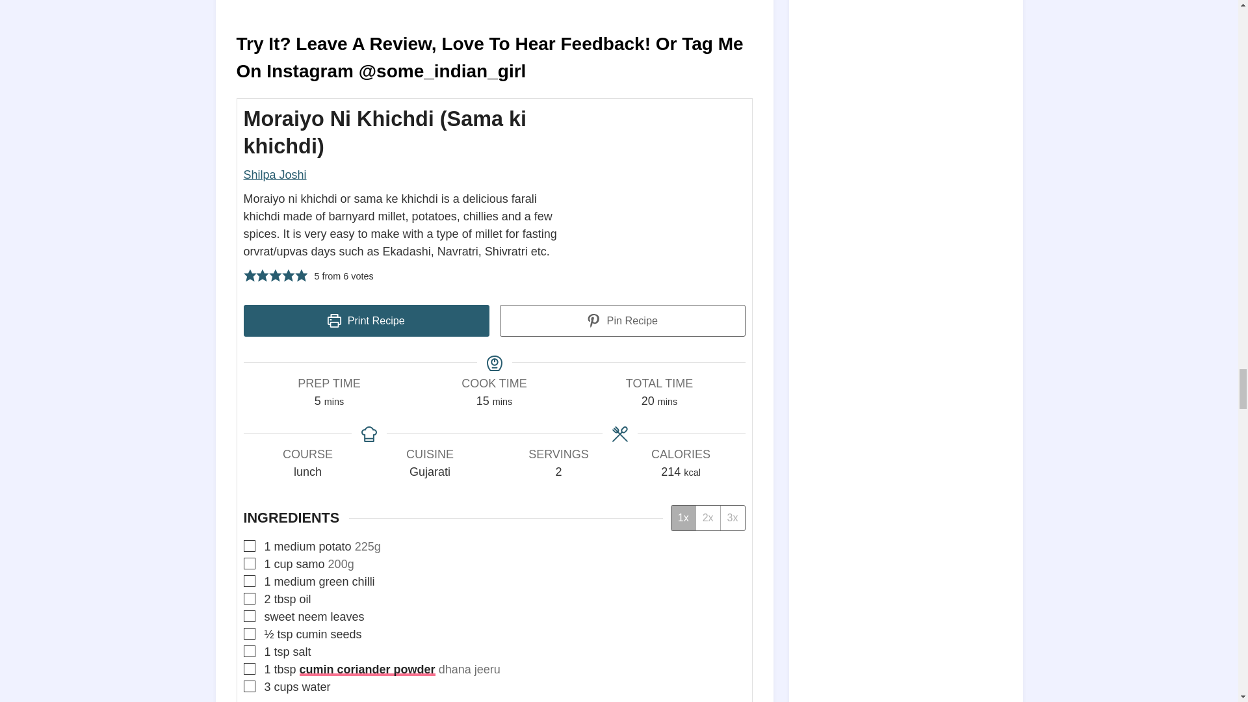 Image resolution: width=1248 pixels, height=702 pixels. What do you see at coordinates (366, 320) in the screenshot?
I see `Print Recipe` at bounding box center [366, 320].